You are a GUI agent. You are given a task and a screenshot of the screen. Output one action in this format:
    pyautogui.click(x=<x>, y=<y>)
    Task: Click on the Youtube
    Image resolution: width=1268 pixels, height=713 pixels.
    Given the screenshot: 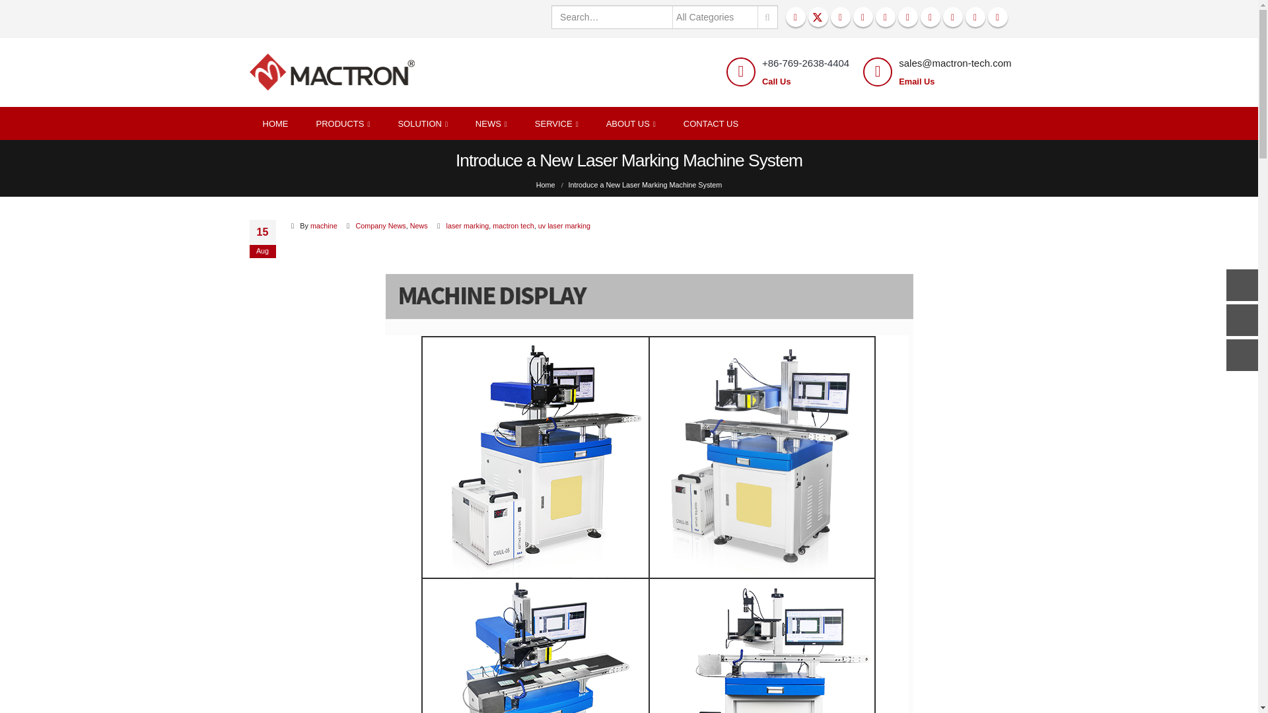 What is the action you would take?
    pyautogui.click(x=863, y=17)
    